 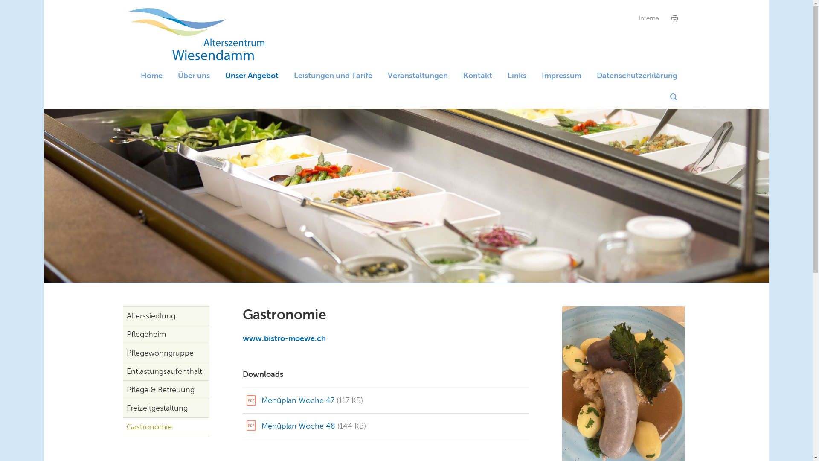 What do you see at coordinates (333, 75) in the screenshot?
I see `Leistungen und Tarife` at bounding box center [333, 75].